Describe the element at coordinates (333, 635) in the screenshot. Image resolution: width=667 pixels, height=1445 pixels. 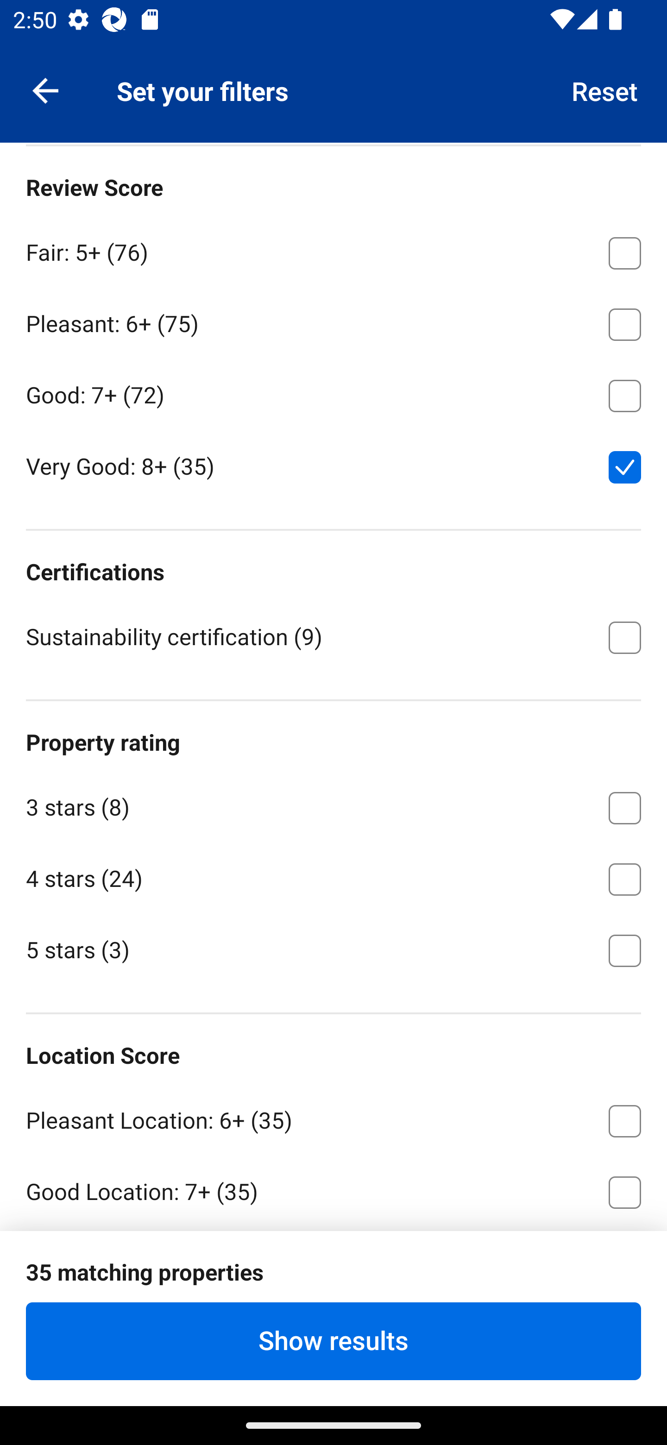
I see `Sustainability certification ⁦(9)` at that location.